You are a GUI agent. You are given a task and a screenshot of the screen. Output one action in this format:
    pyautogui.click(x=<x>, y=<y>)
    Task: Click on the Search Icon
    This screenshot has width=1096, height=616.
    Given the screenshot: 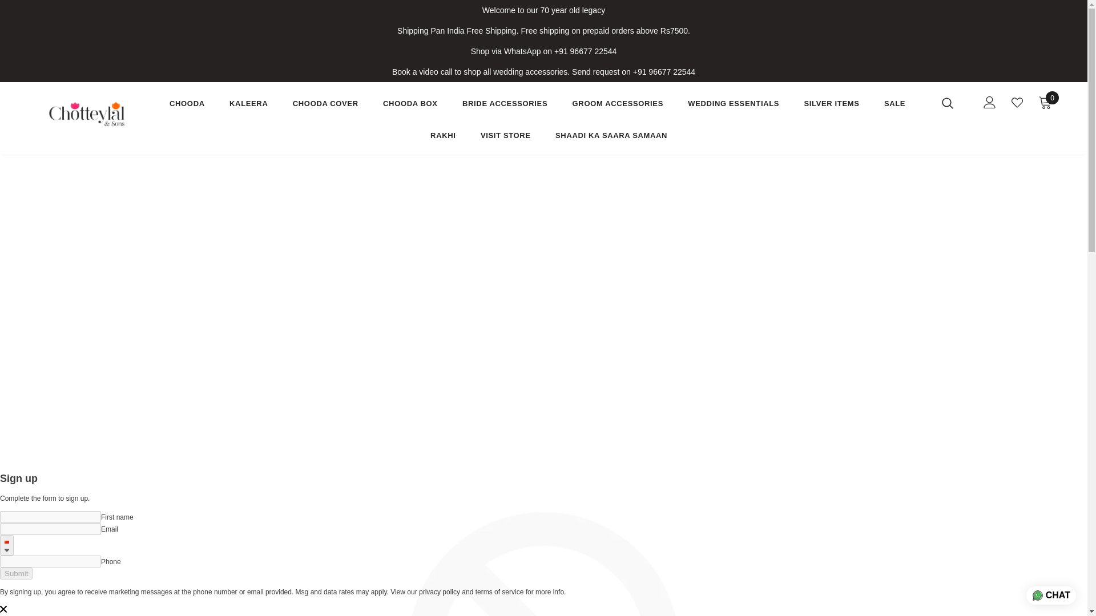 What is the action you would take?
    pyautogui.click(x=954, y=103)
    